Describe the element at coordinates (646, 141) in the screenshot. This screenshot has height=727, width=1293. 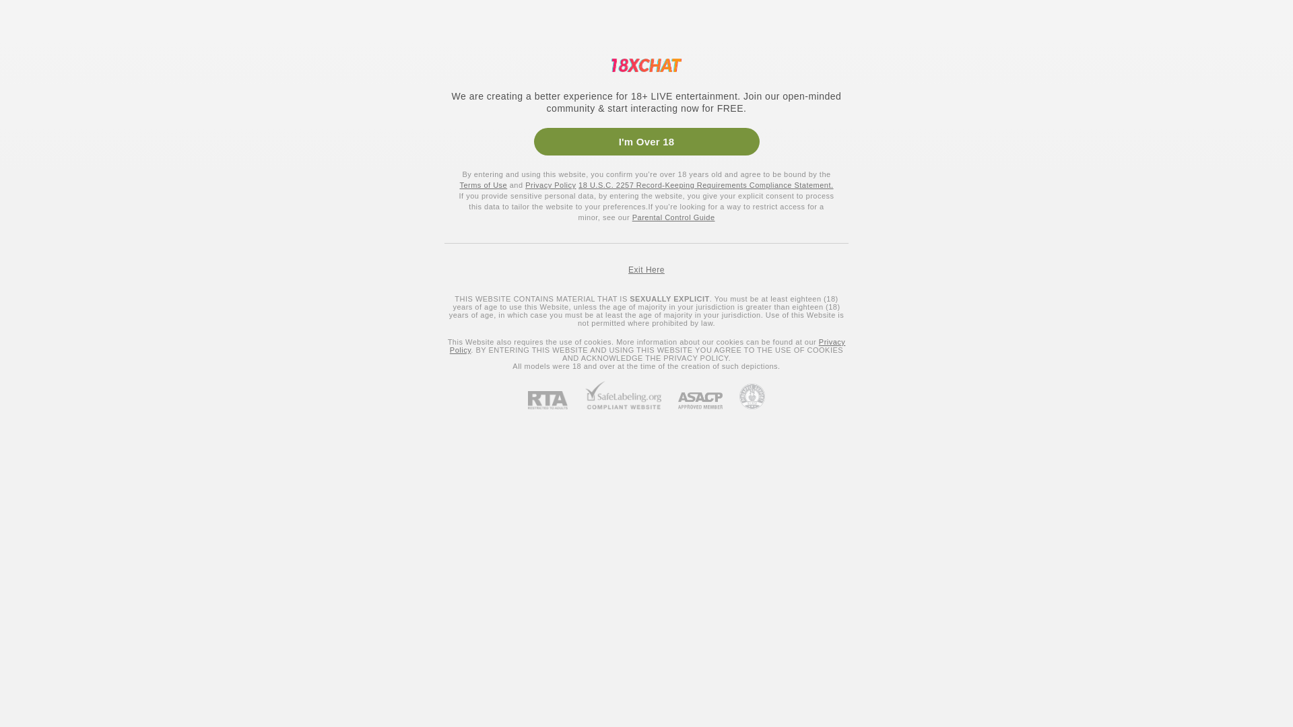
I see `I'm Over 18` at that location.